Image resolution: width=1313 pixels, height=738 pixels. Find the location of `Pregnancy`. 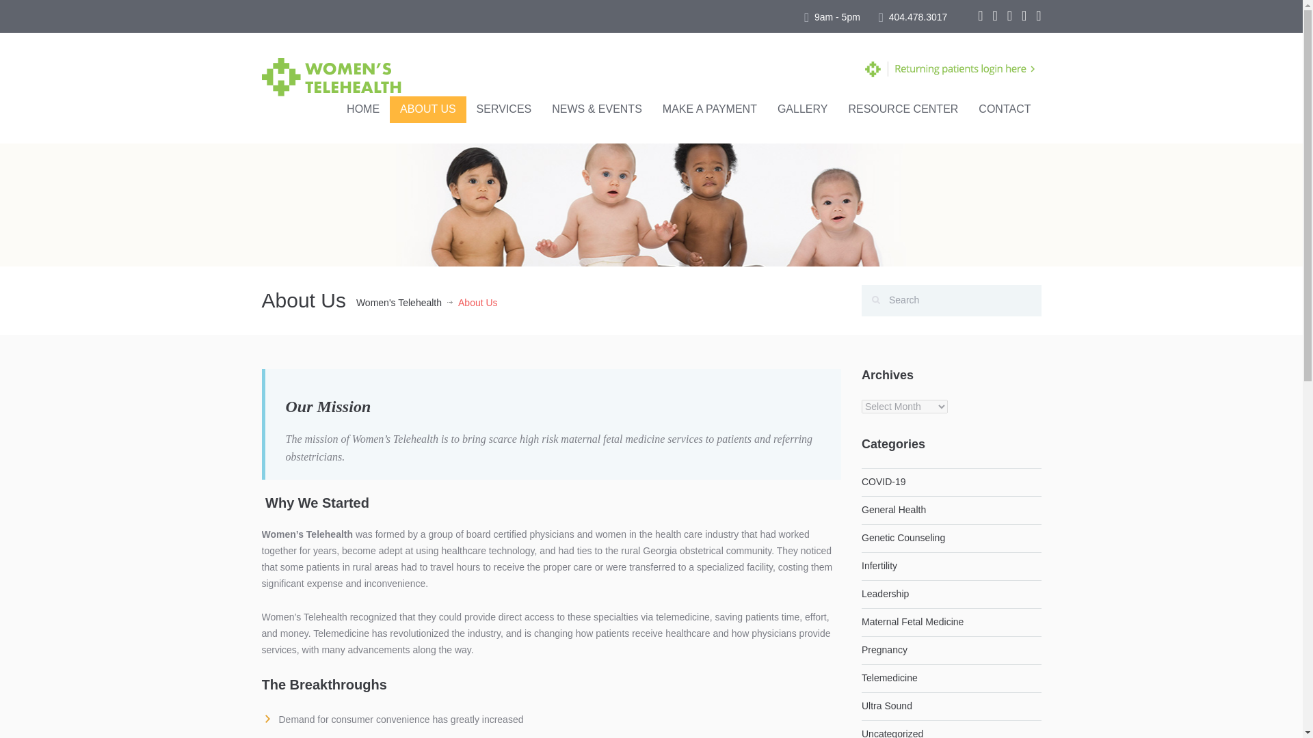

Pregnancy is located at coordinates (884, 649).